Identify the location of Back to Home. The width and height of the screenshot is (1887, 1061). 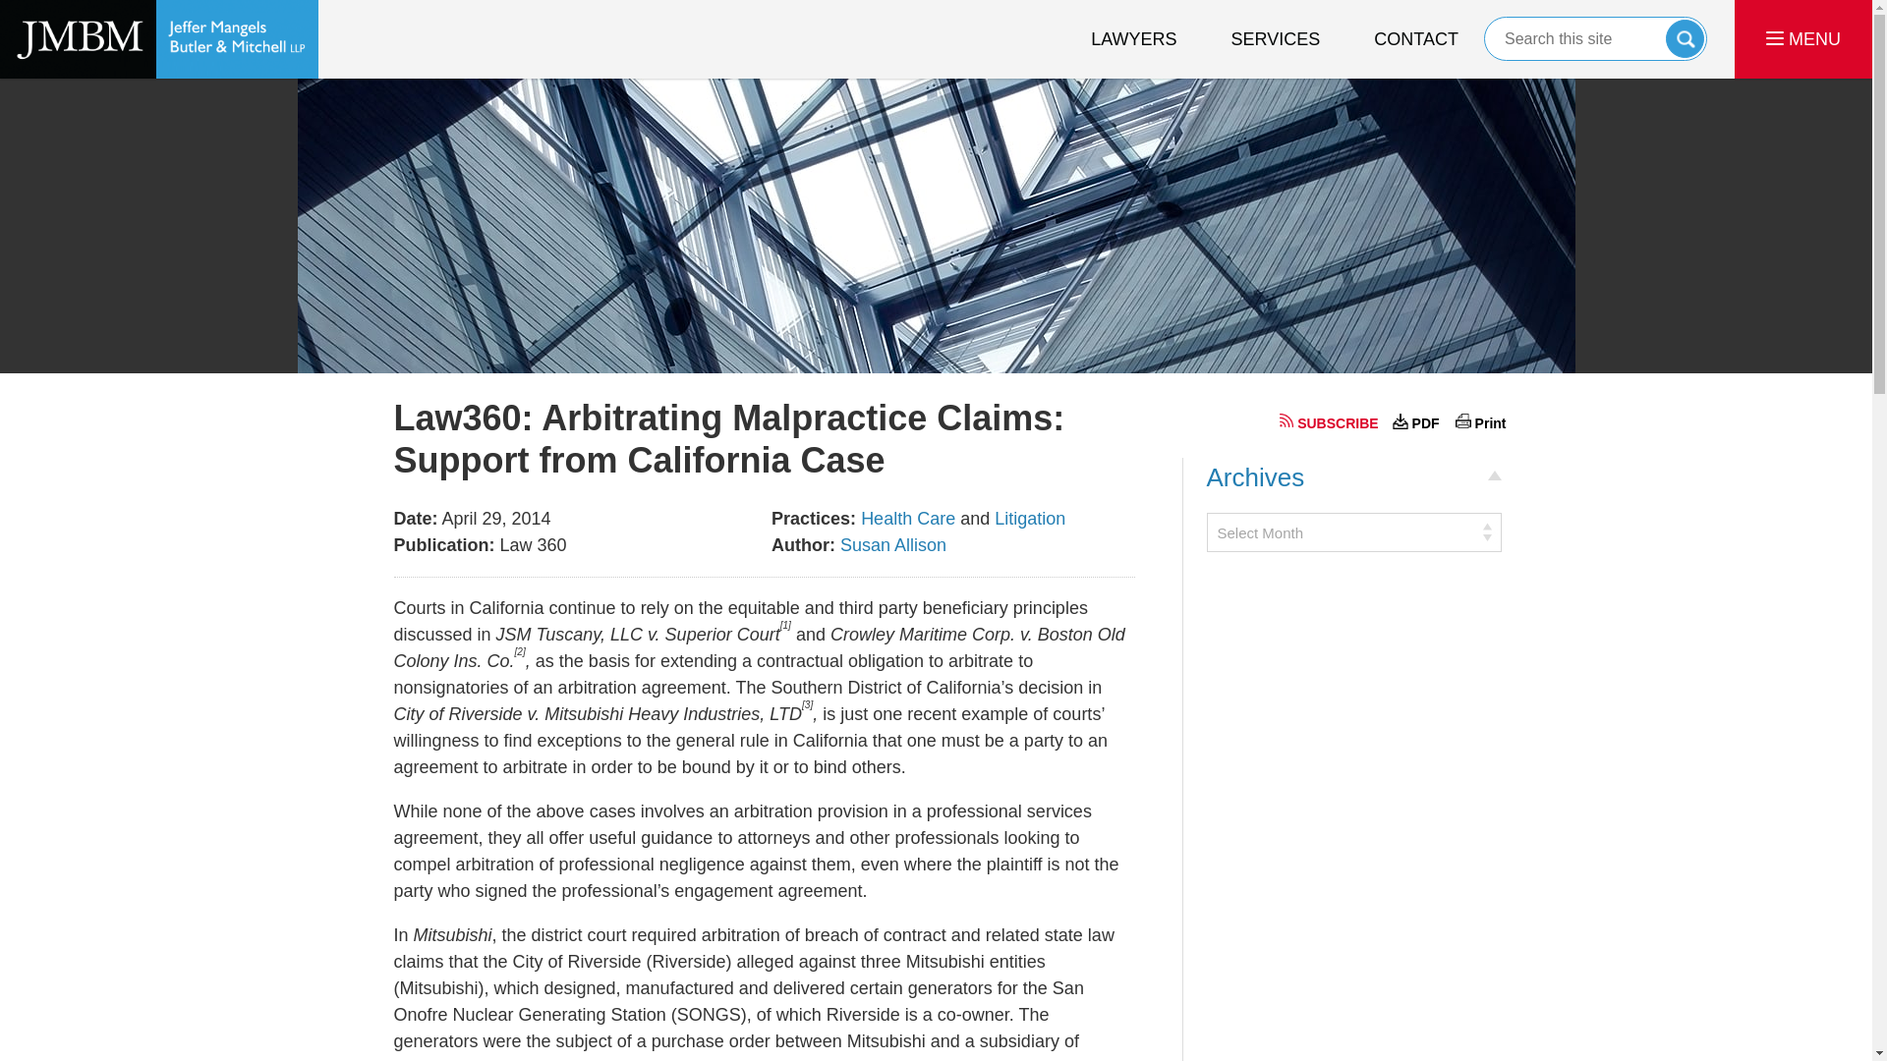
(159, 39).